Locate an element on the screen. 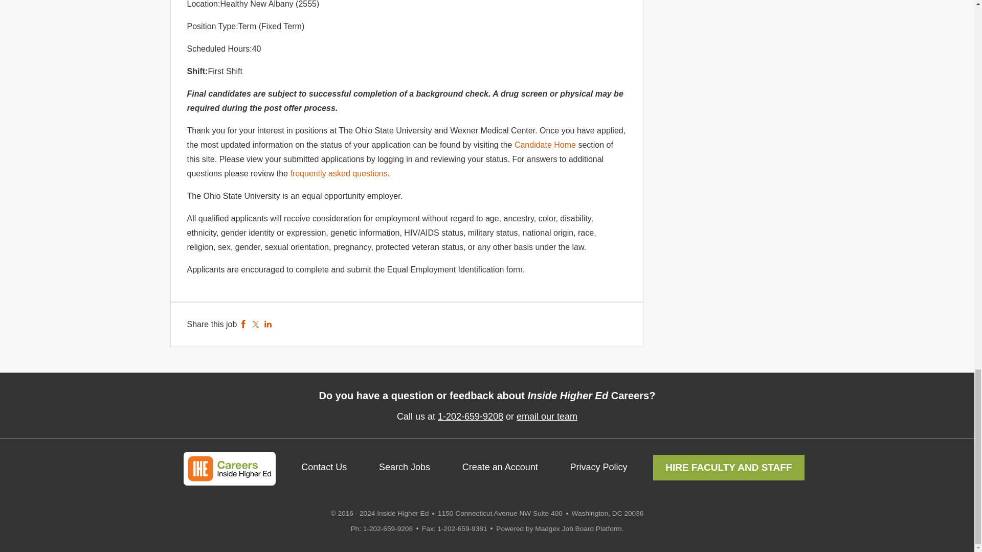 The image size is (982, 552). frequently asked questions is located at coordinates (338, 173).